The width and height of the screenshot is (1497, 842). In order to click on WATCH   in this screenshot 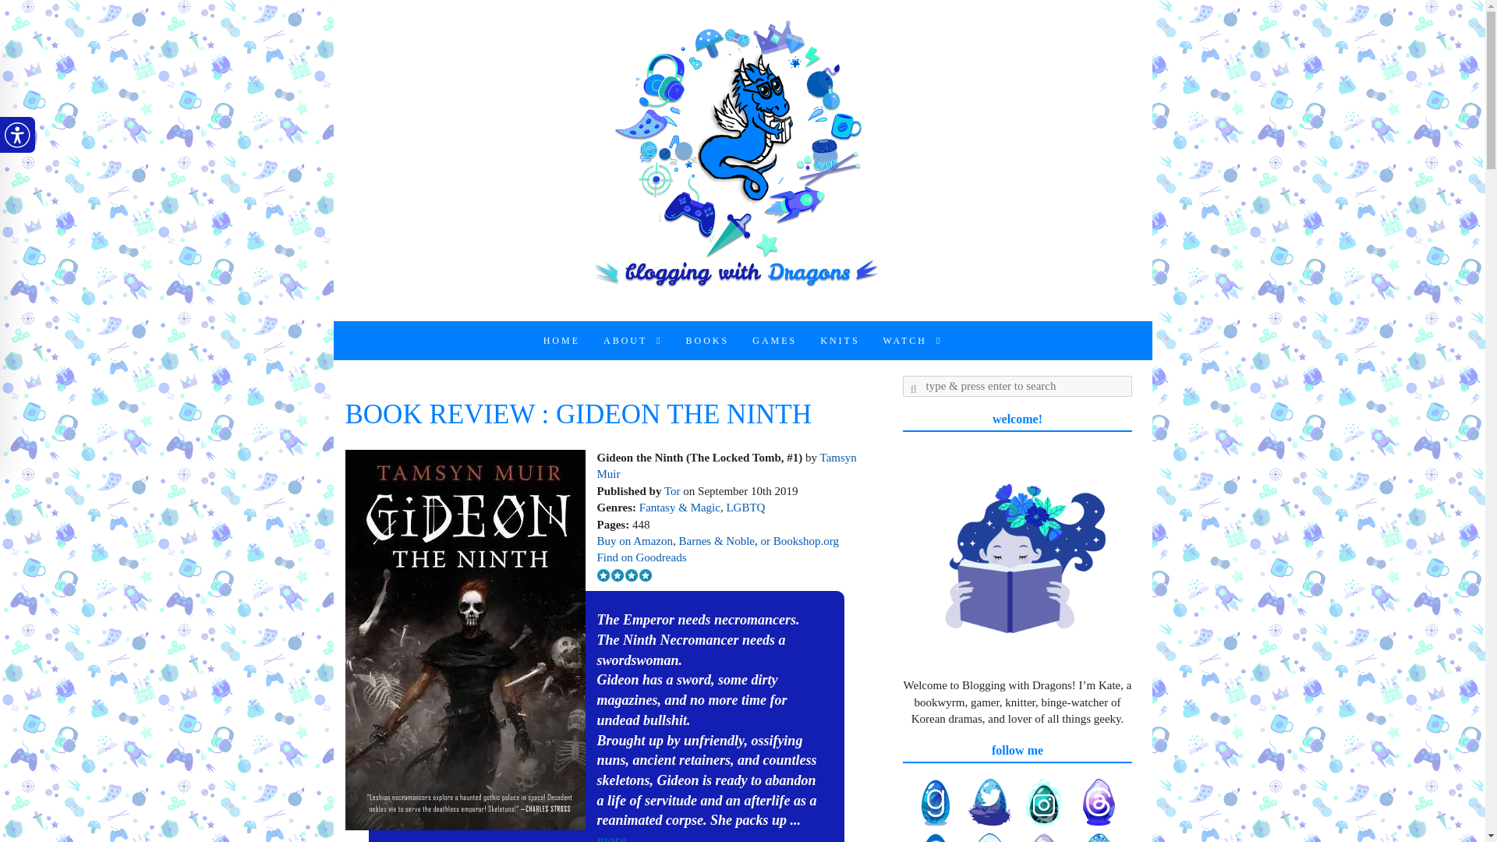, I will do `click(912, 340)`.